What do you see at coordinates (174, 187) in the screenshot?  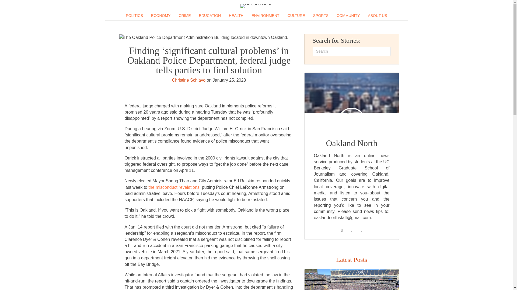 I see `the misconduct revelations` at bounding box center [174, 187].